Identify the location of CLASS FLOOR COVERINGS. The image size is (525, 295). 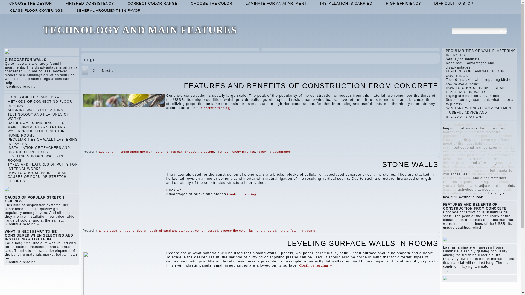
(37, 10).